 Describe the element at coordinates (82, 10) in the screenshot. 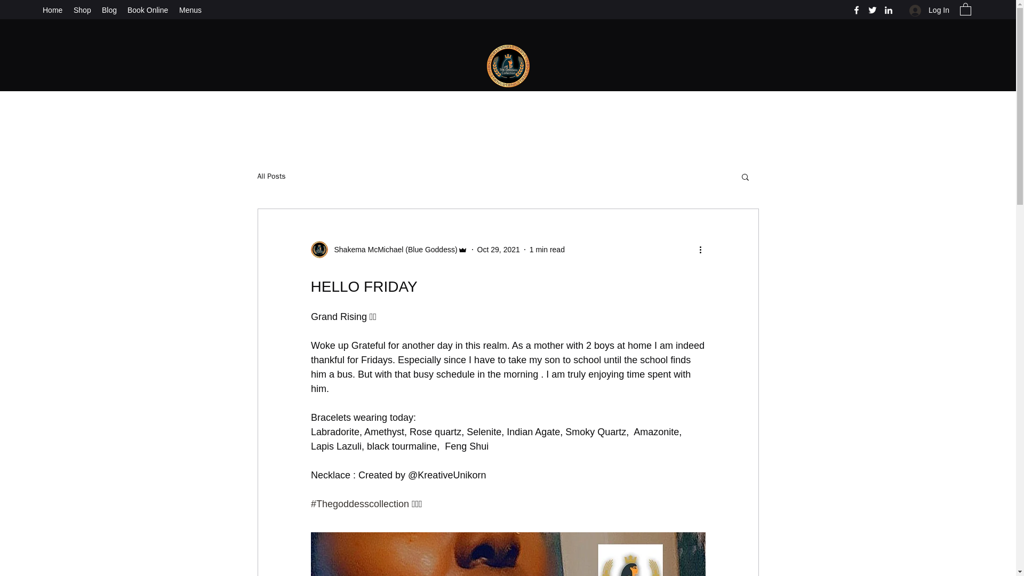

I see `Shop` at that location.